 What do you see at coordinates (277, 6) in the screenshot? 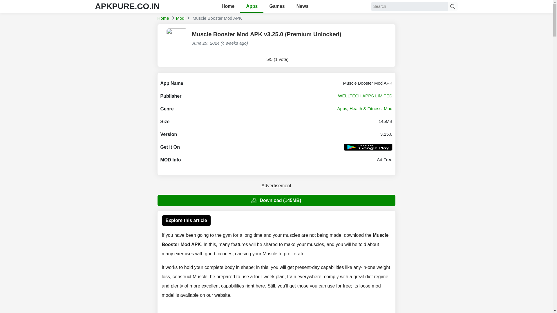
I see `Games` at bounding box center [277, 6].